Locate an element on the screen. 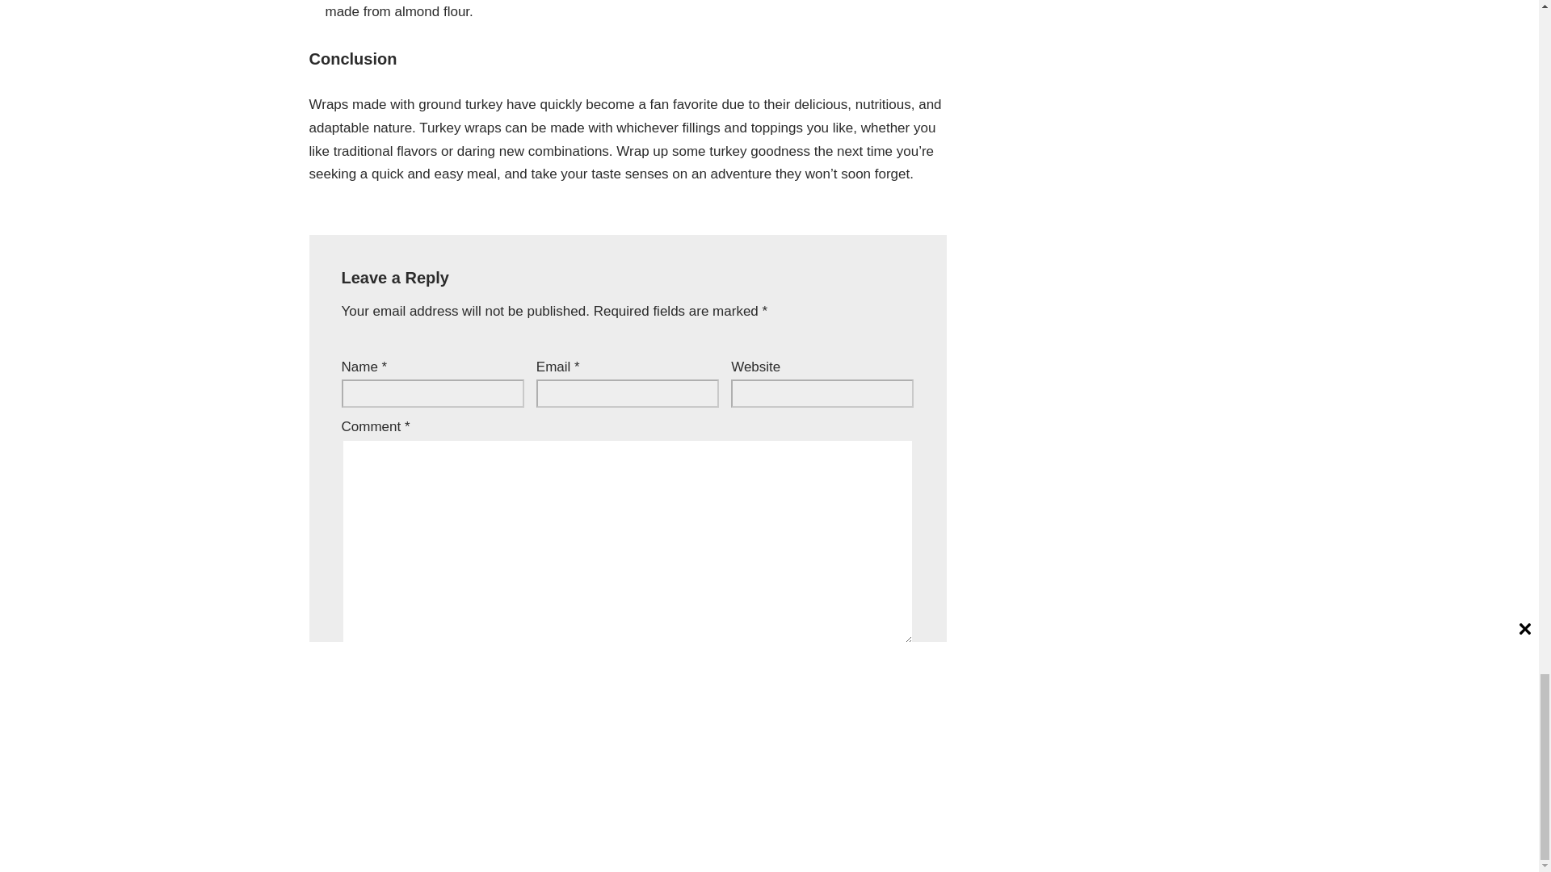  yes is located at coordinates (346, 664).